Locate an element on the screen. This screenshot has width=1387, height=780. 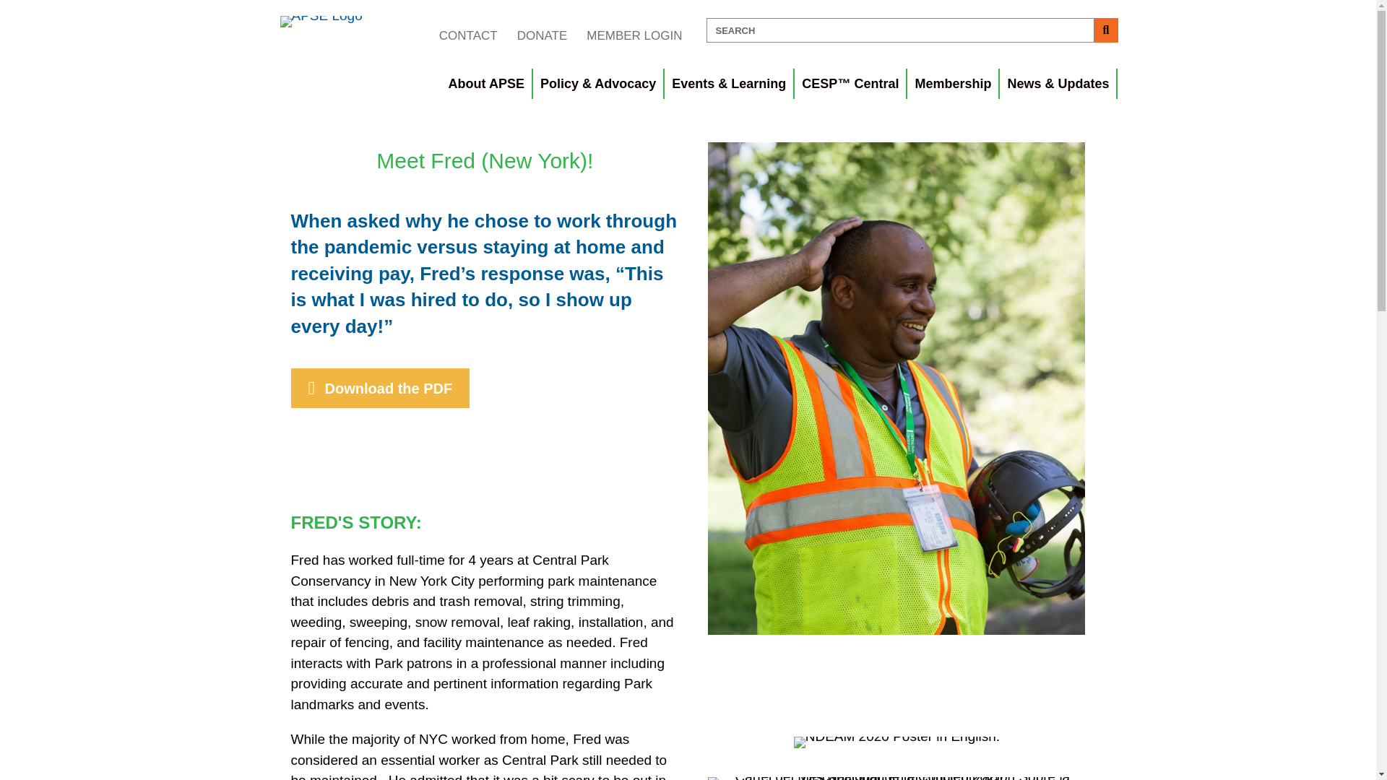
Membership is located at coordinates (954, 84).